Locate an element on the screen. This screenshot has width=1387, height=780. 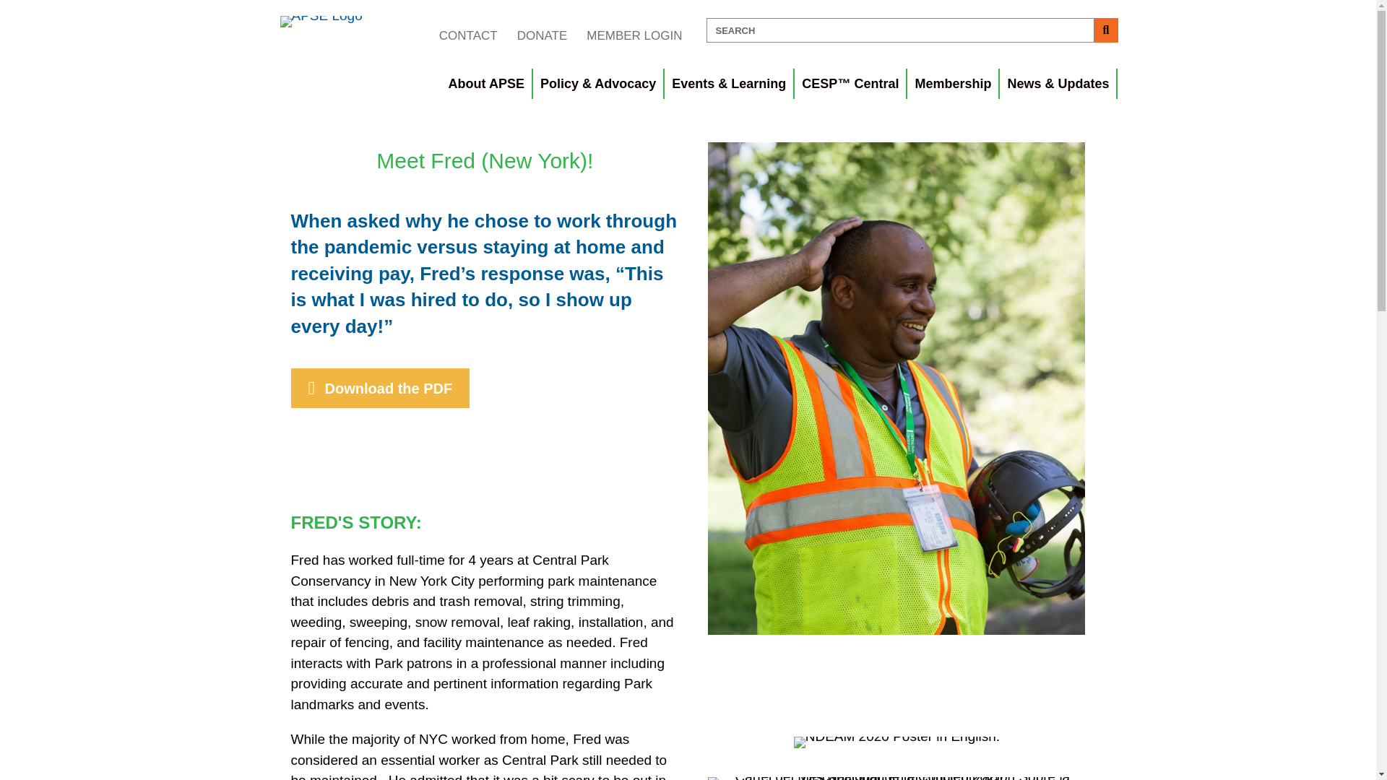
Membership is located at coordinates (954, 84).